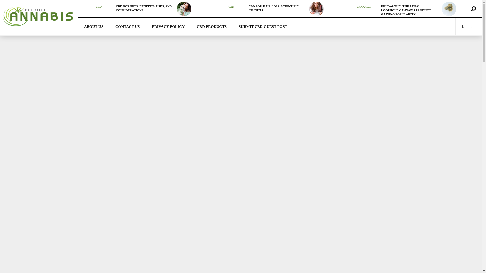  What do you see at coordinates (263, 27) in the screenshot?
I see `Submit CBD Guest Post` at bounding box center [263, 27].